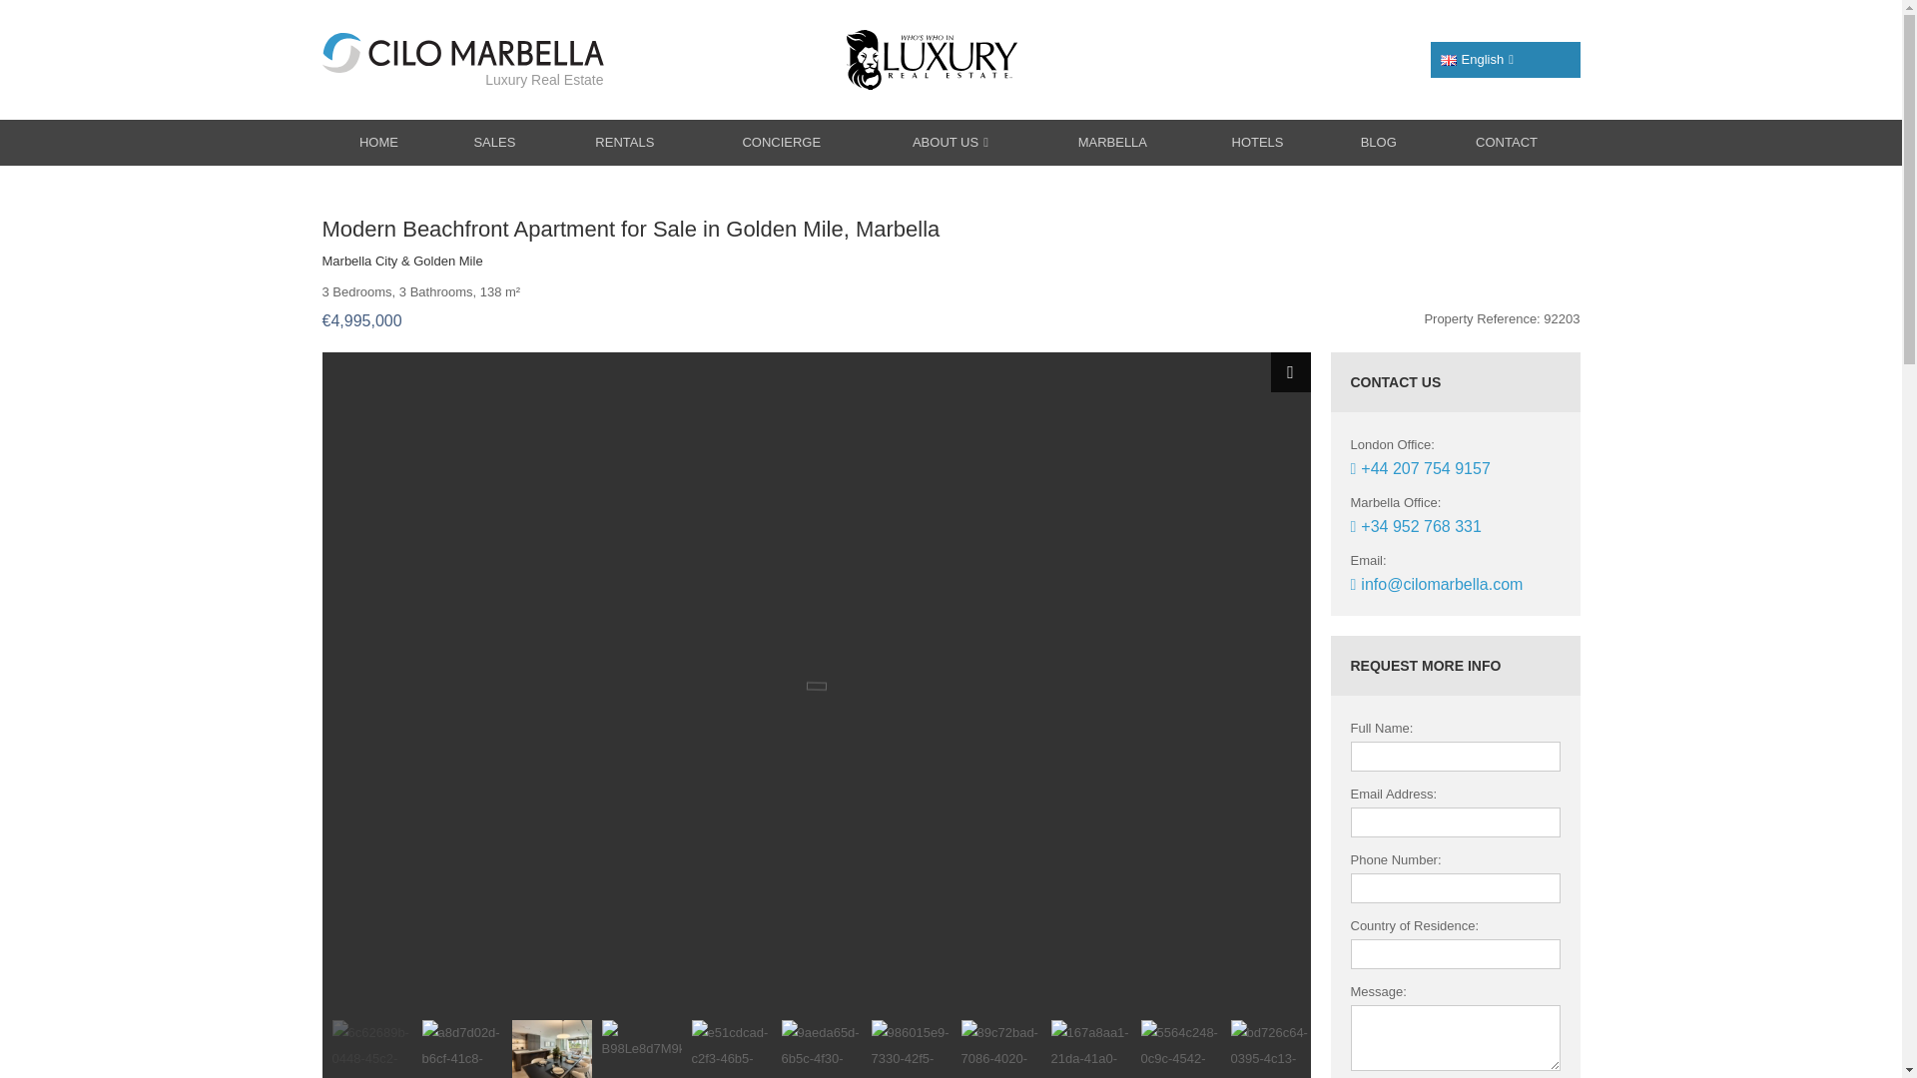 This screenshot has width=1917, height=1078. What do you see at coordinates (1379, 142) in the screenshot?
I see `BLOG` at bounding box center [1379, 142].